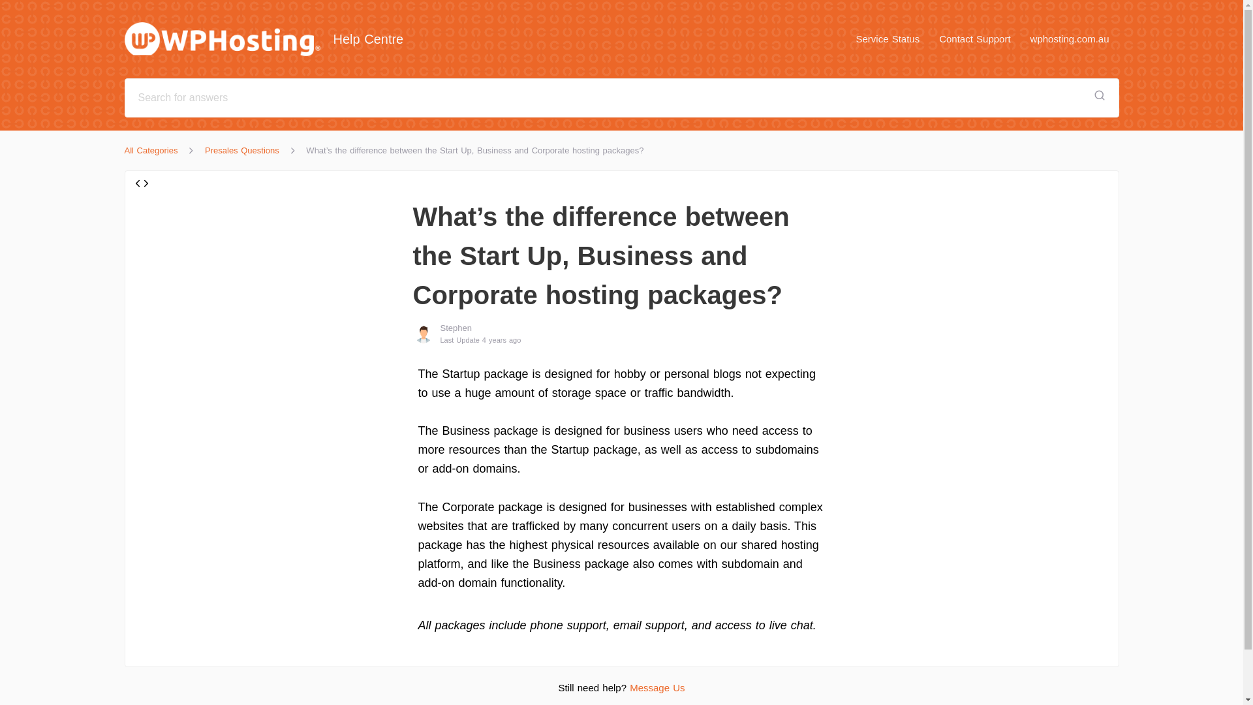 The width and height of the screenshot is (1253, 705). Describe the element at coordinates (242, 150) in the screenshot. I see `Presales Questions` at that location.